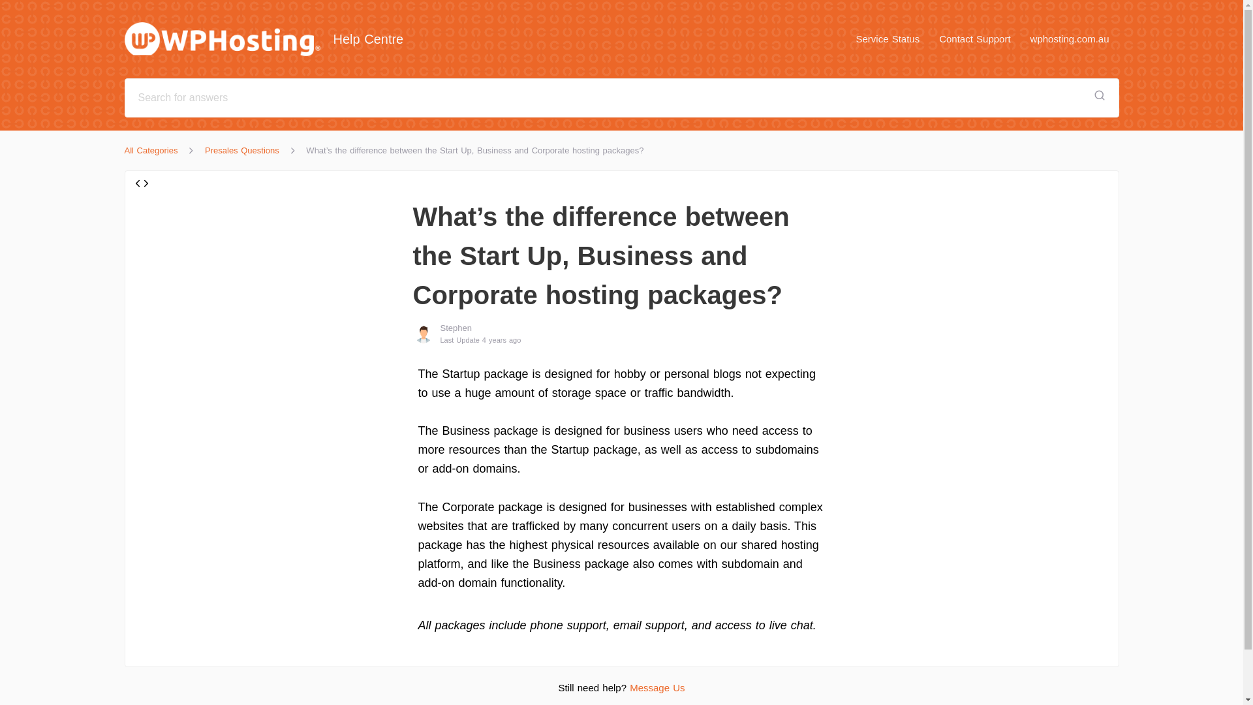 The width and height of the screenshot is (1253, 705). Describe the element at coordinates (242, 150) in the screenshot. I see `Presales Questions` at that location.